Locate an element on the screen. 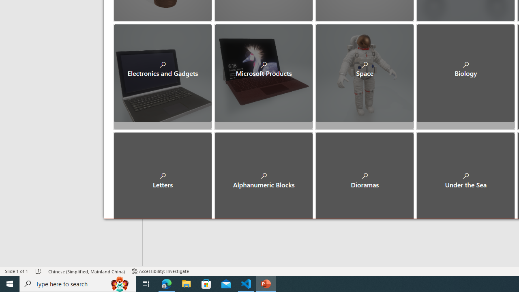 This screenshot has height=292, width=519. Dioramas is located at coordinates (365, 174).